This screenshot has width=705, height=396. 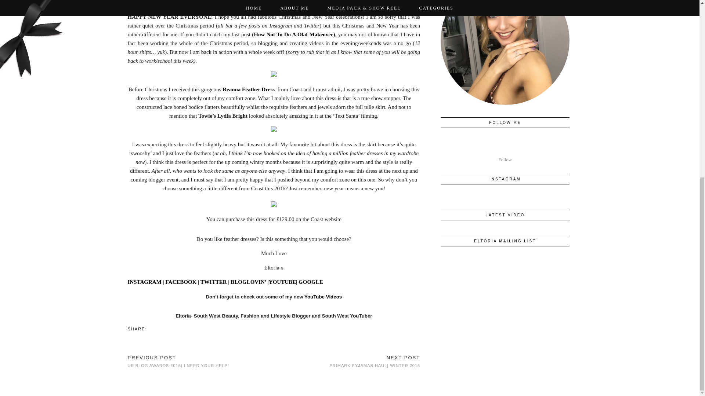 I want to click on Reanna Feather Dress, so click(x=249, y=89).